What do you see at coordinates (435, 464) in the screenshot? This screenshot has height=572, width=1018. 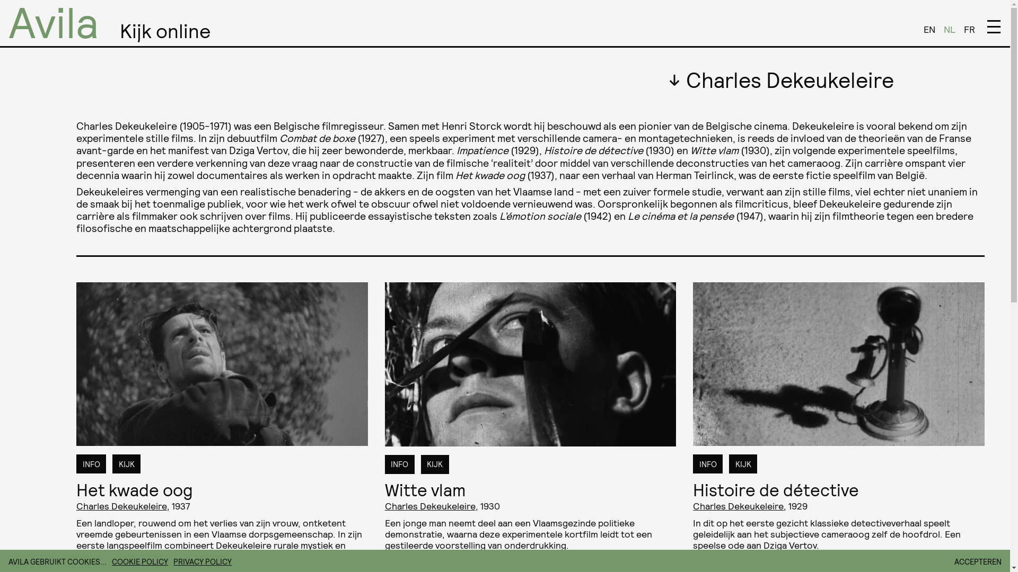 I see `KIJK` at bounding box center [435, 464].